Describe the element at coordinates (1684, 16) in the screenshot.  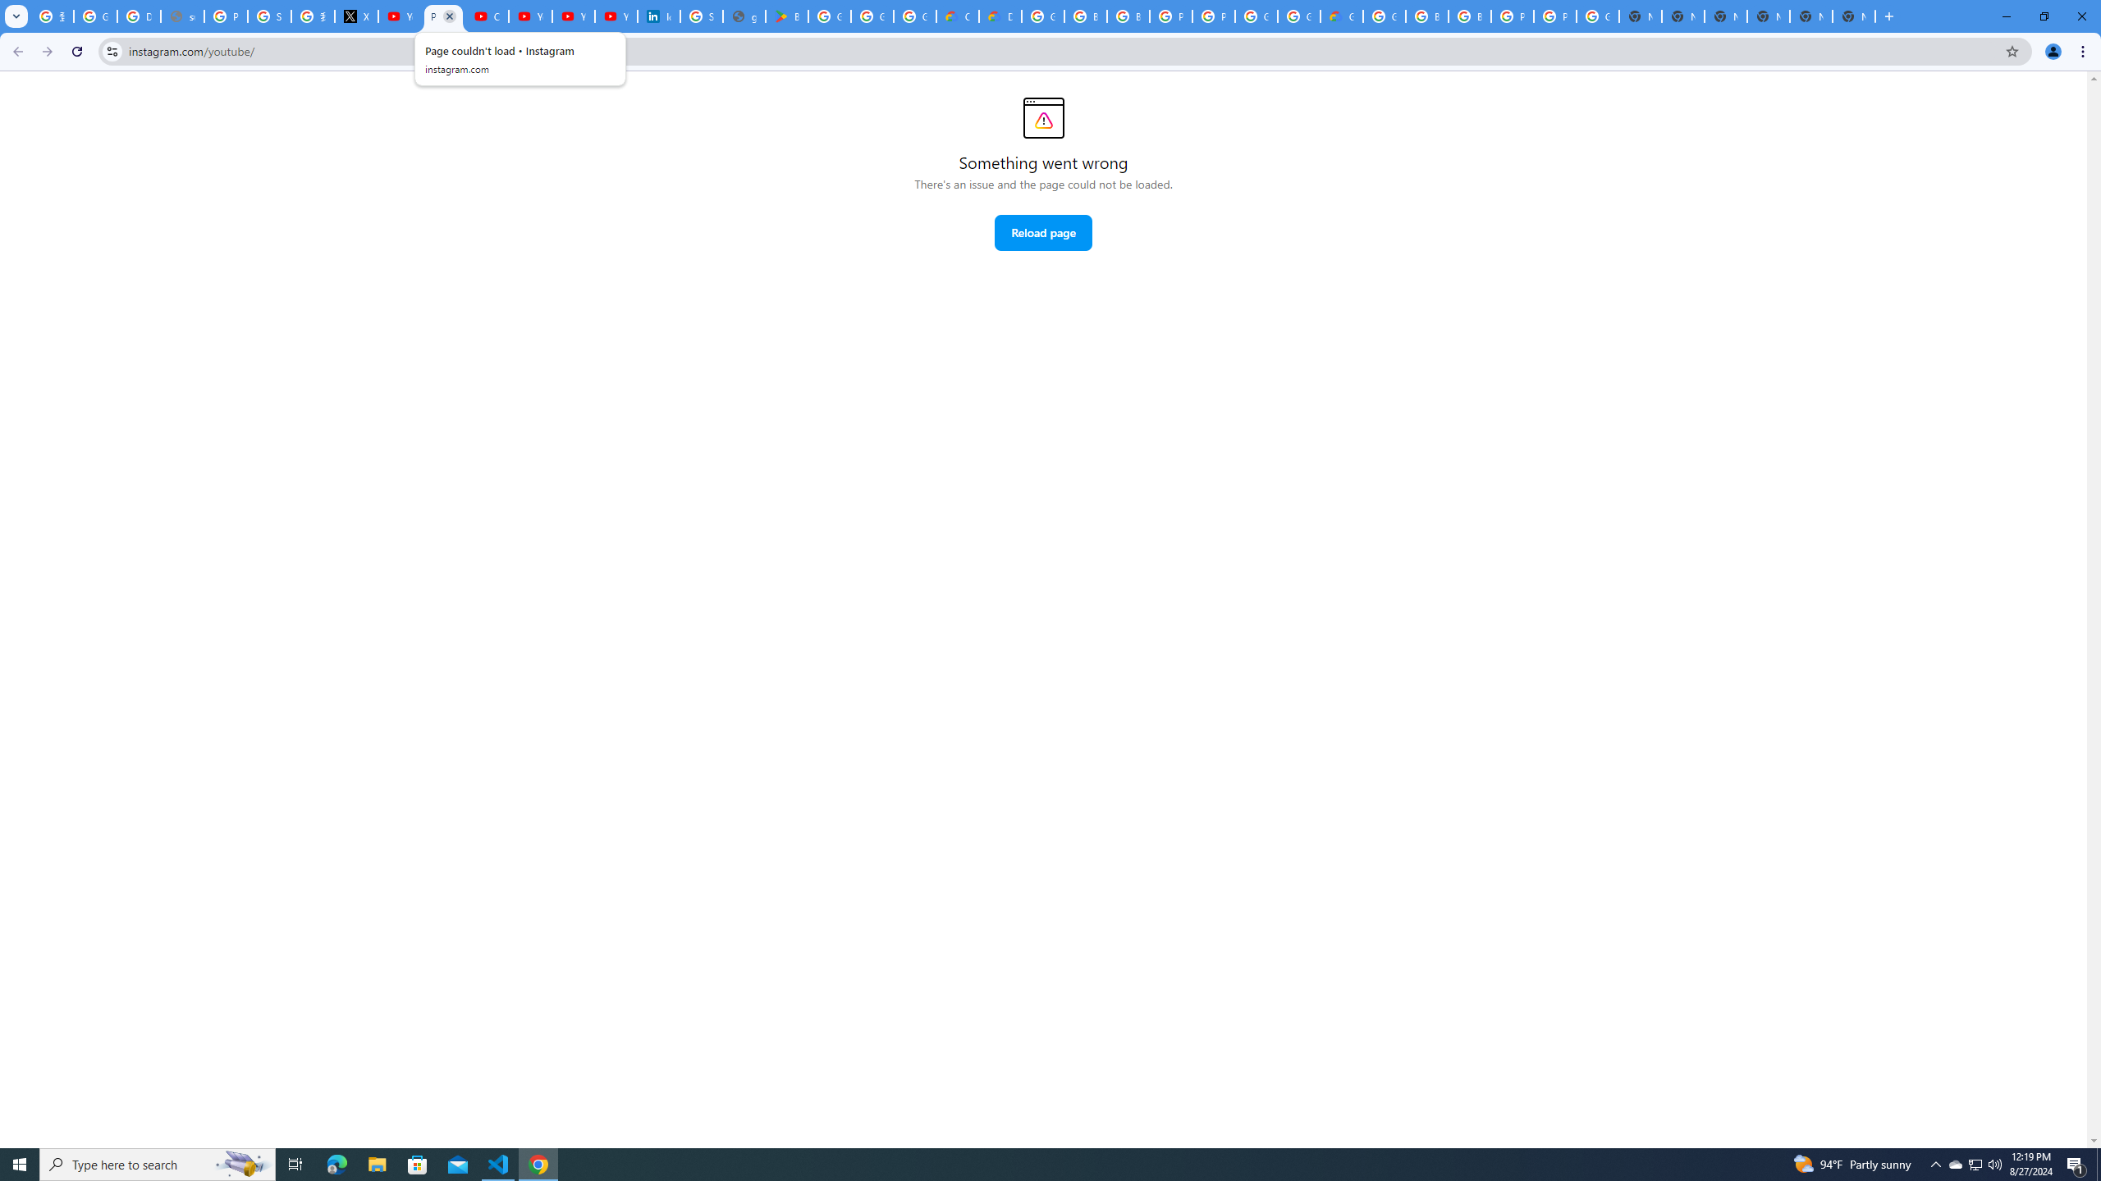
I see `New Tab` at that location.